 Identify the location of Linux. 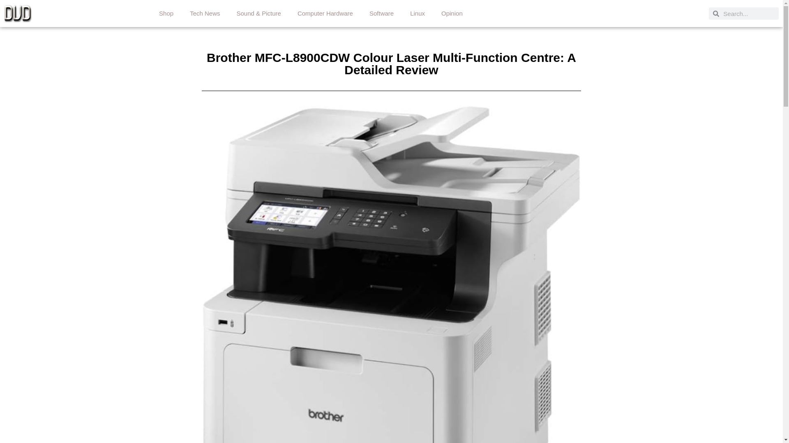
(418, 13).